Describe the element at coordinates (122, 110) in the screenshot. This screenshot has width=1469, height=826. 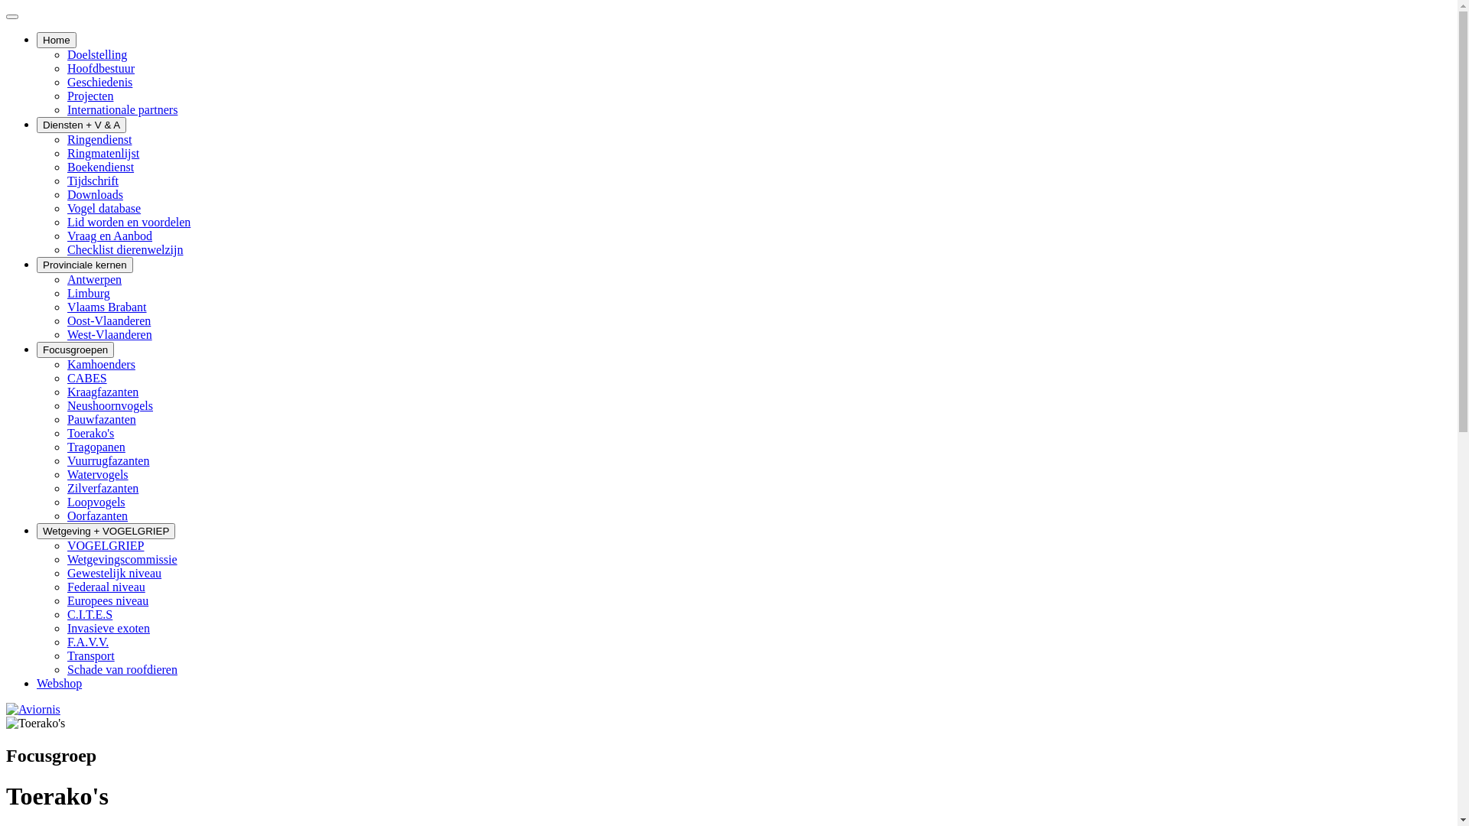
I see `Internationale partners` at that location.